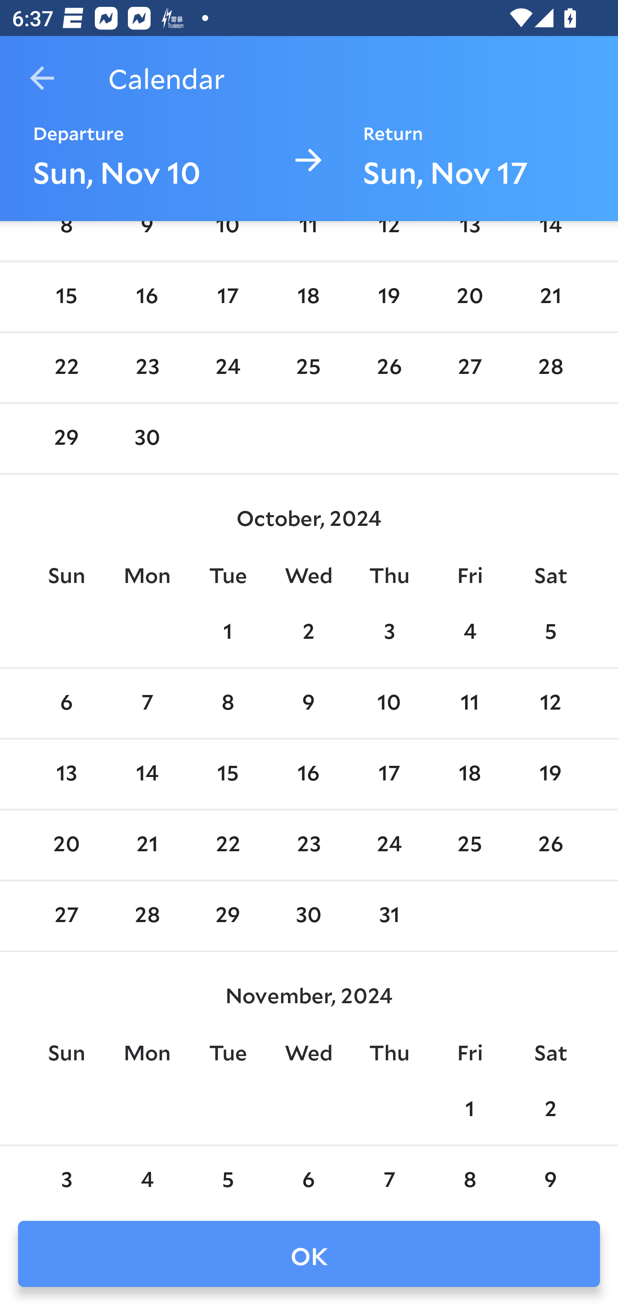 The height and width of the screenshot is (1305, 618). I want to click on 10, so click(389, 703).